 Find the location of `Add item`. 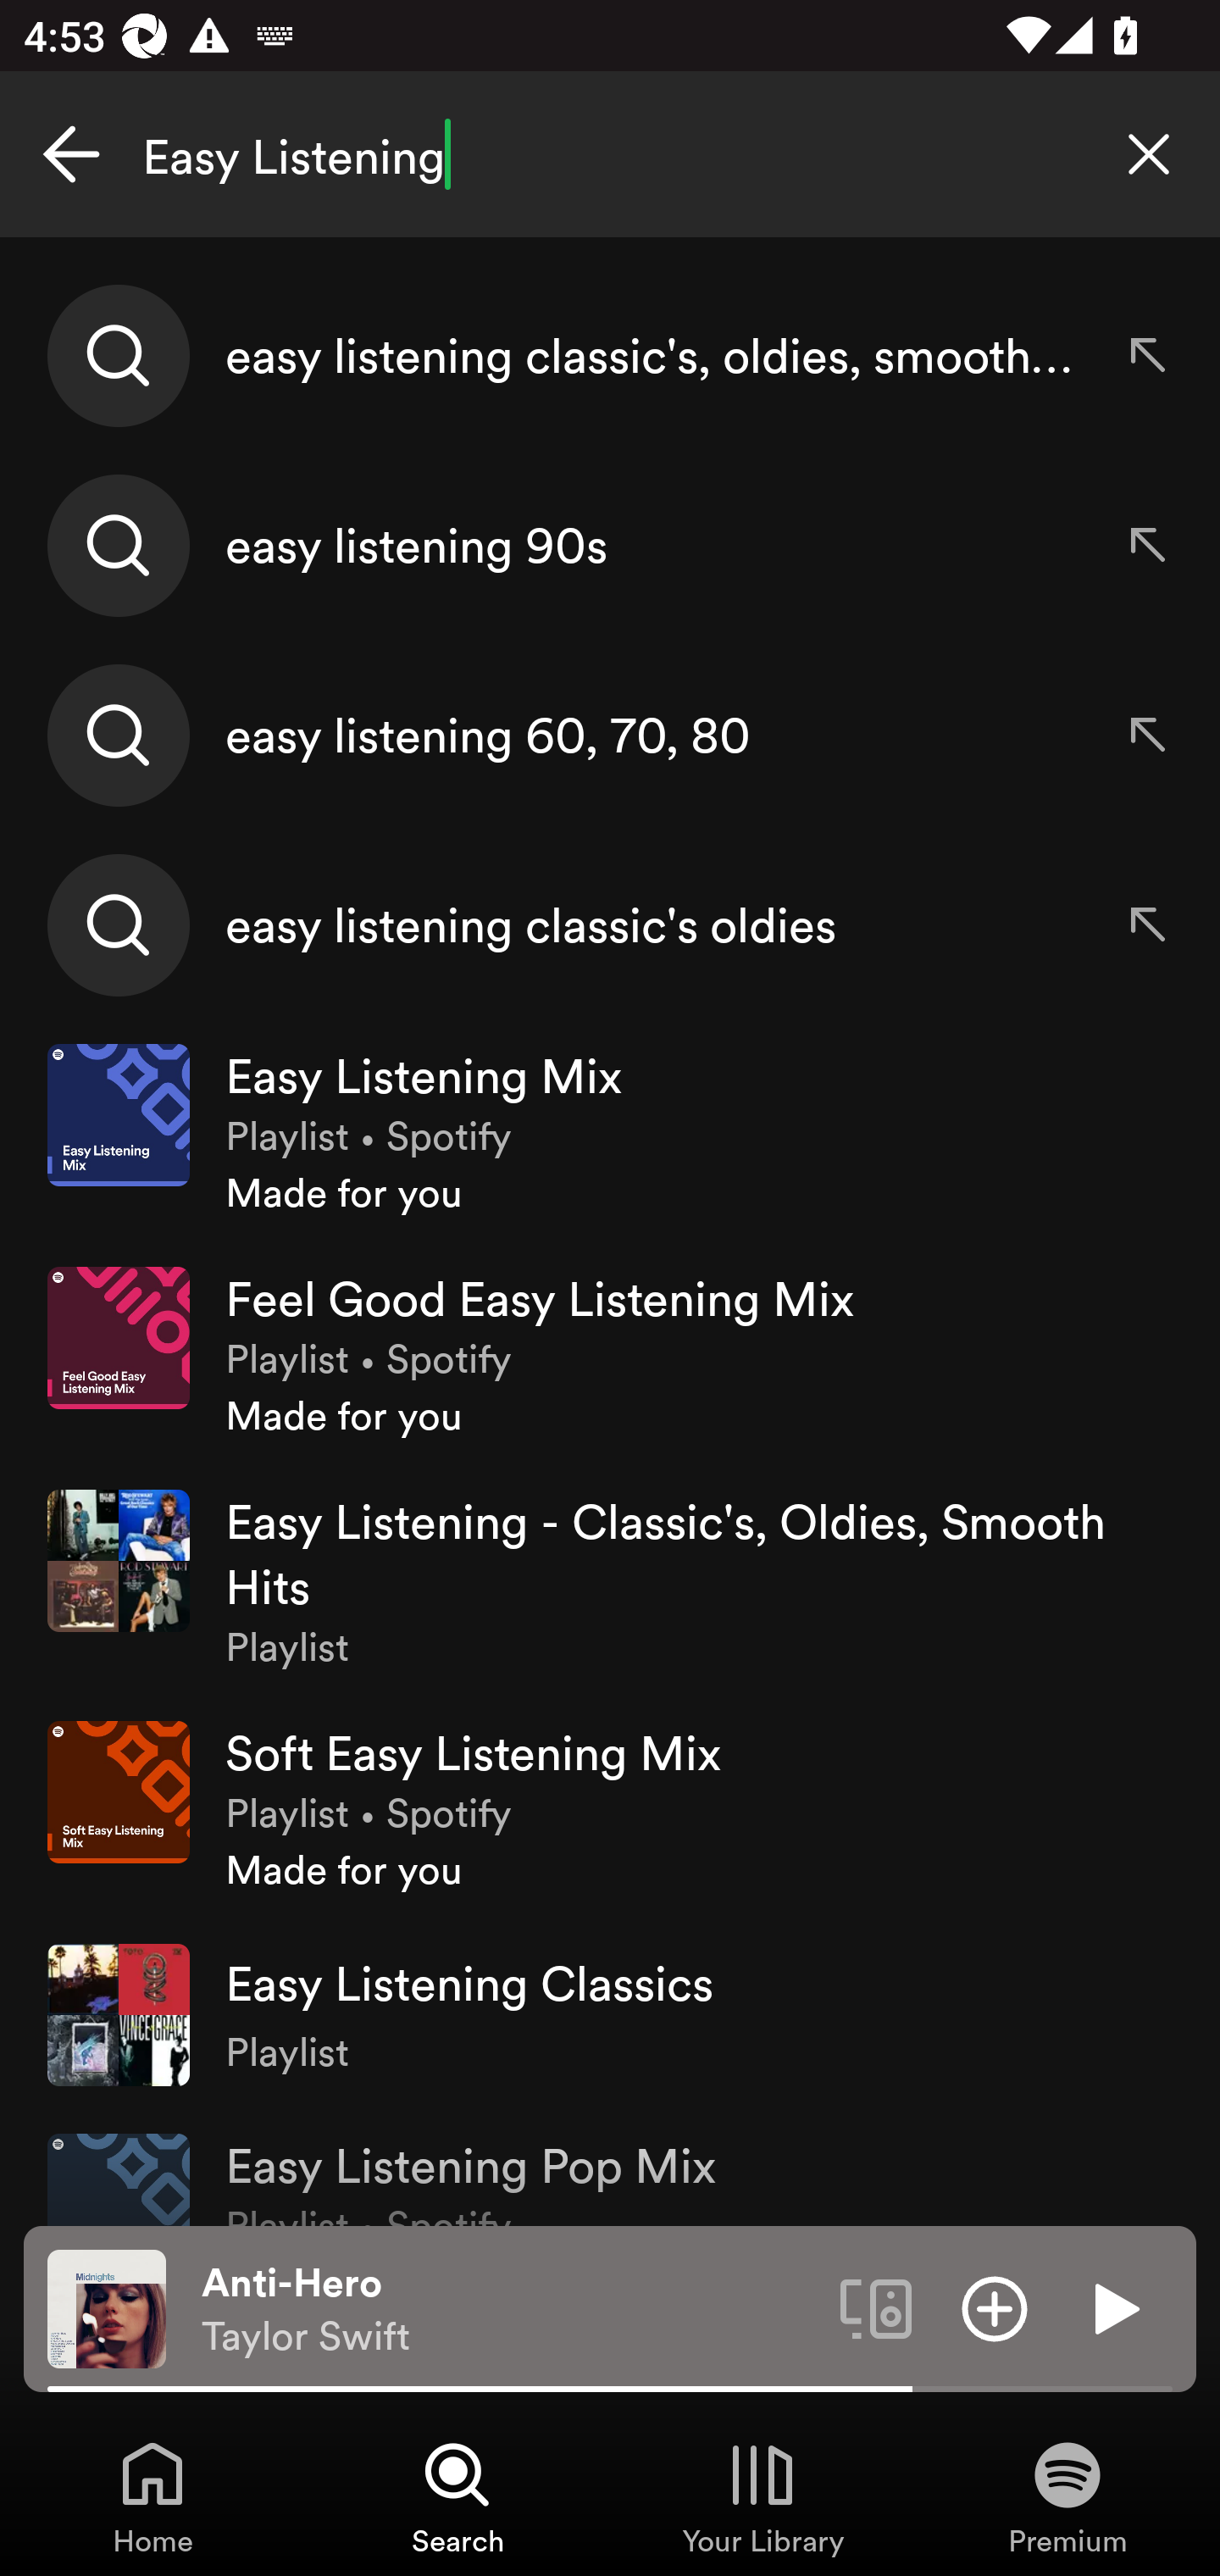

Add item is located at coordinates (995, 2307).